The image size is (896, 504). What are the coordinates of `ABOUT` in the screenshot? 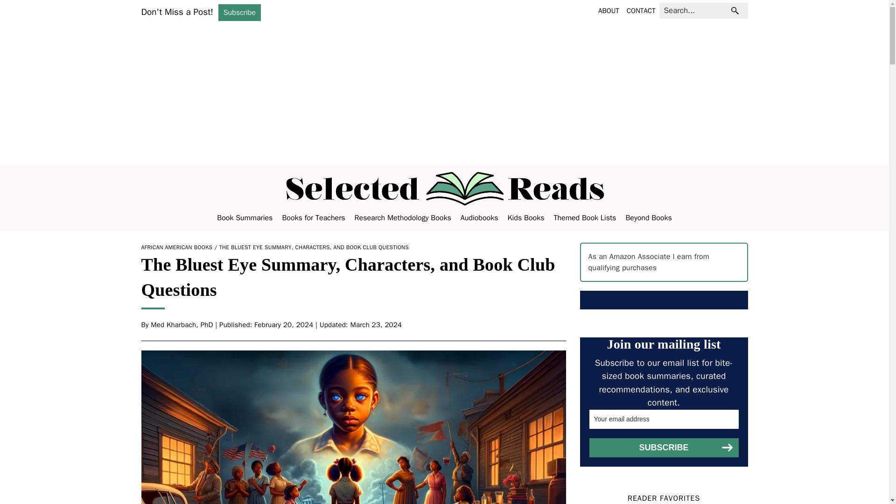 It's located at (609, 11).